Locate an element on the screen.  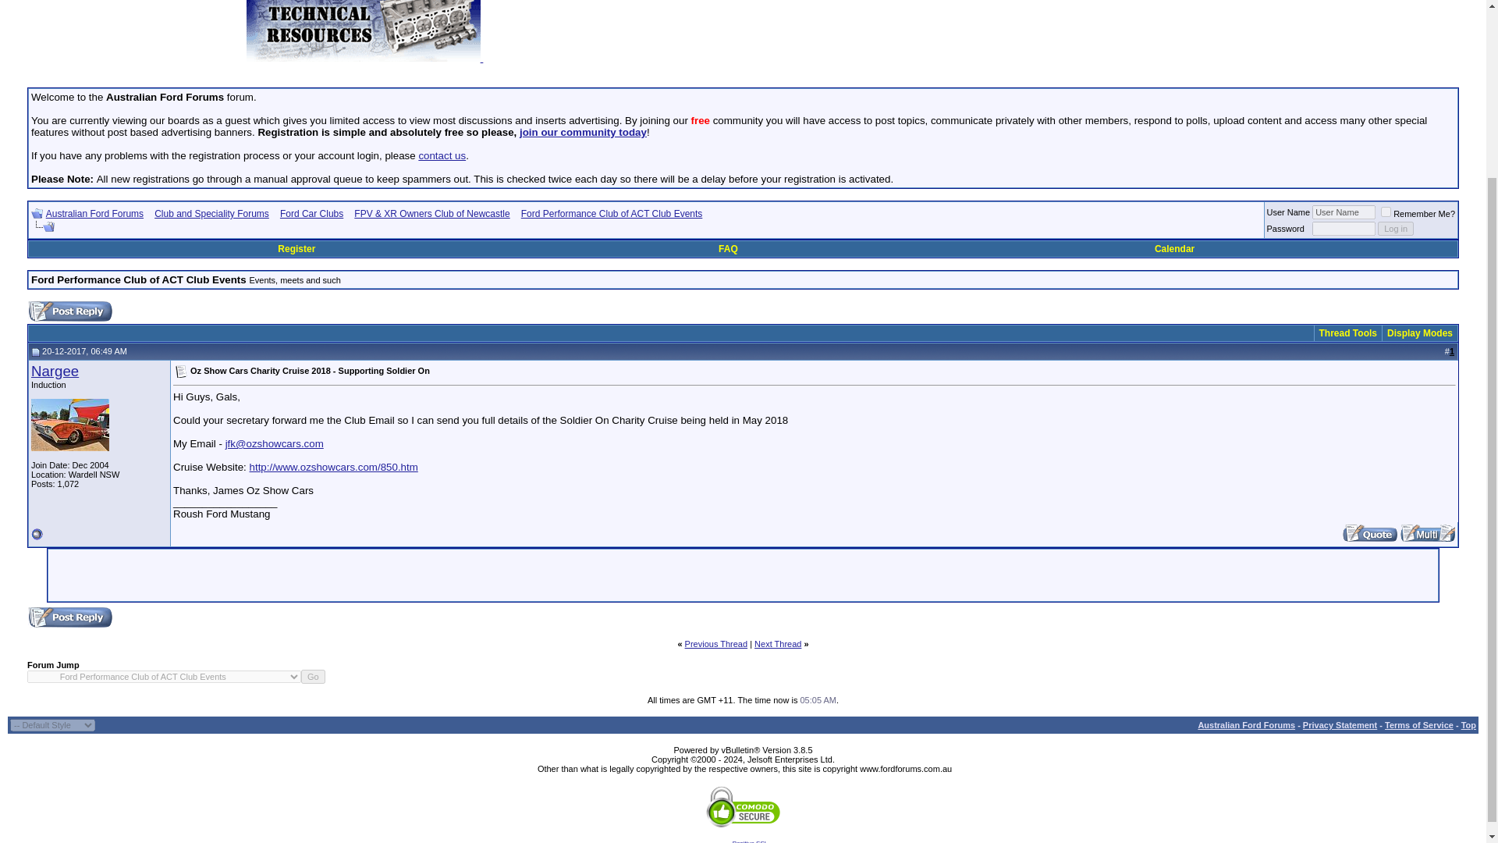
Ford Performance Club of ACT Club Events is located at coordinates (612, 213).